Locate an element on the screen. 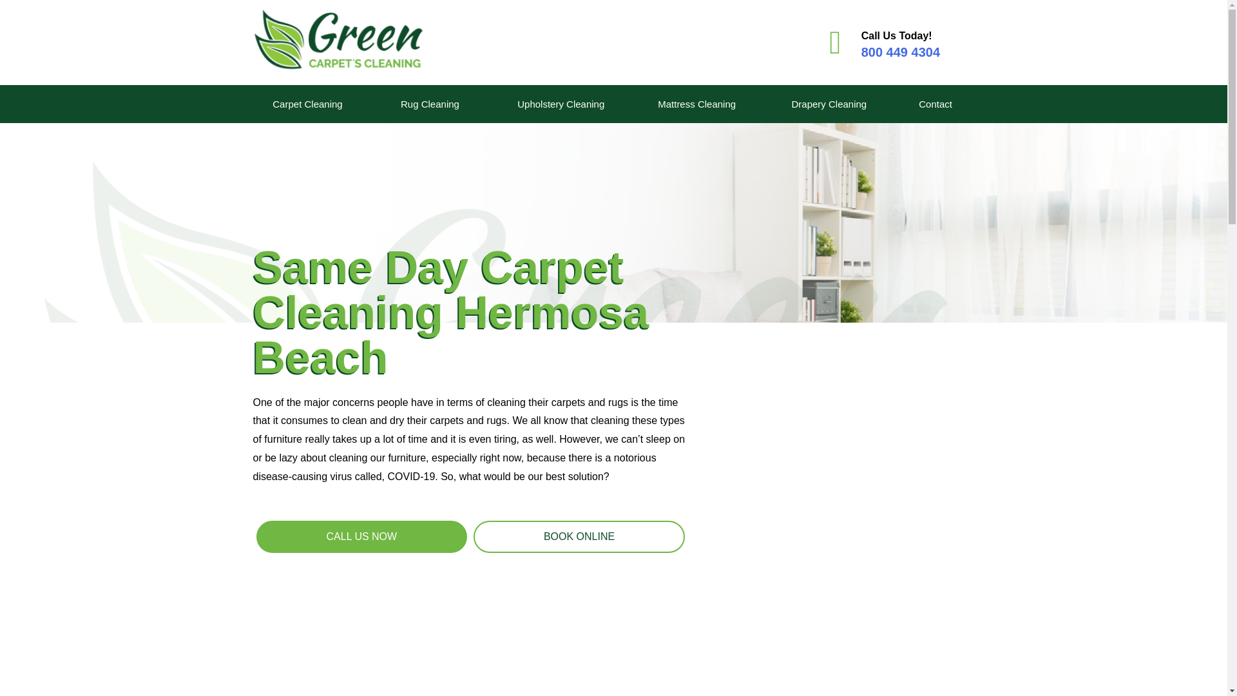 This screenshot has height=696, width=1237. Upholstery Cleaning is located at coordinates (561, 104).